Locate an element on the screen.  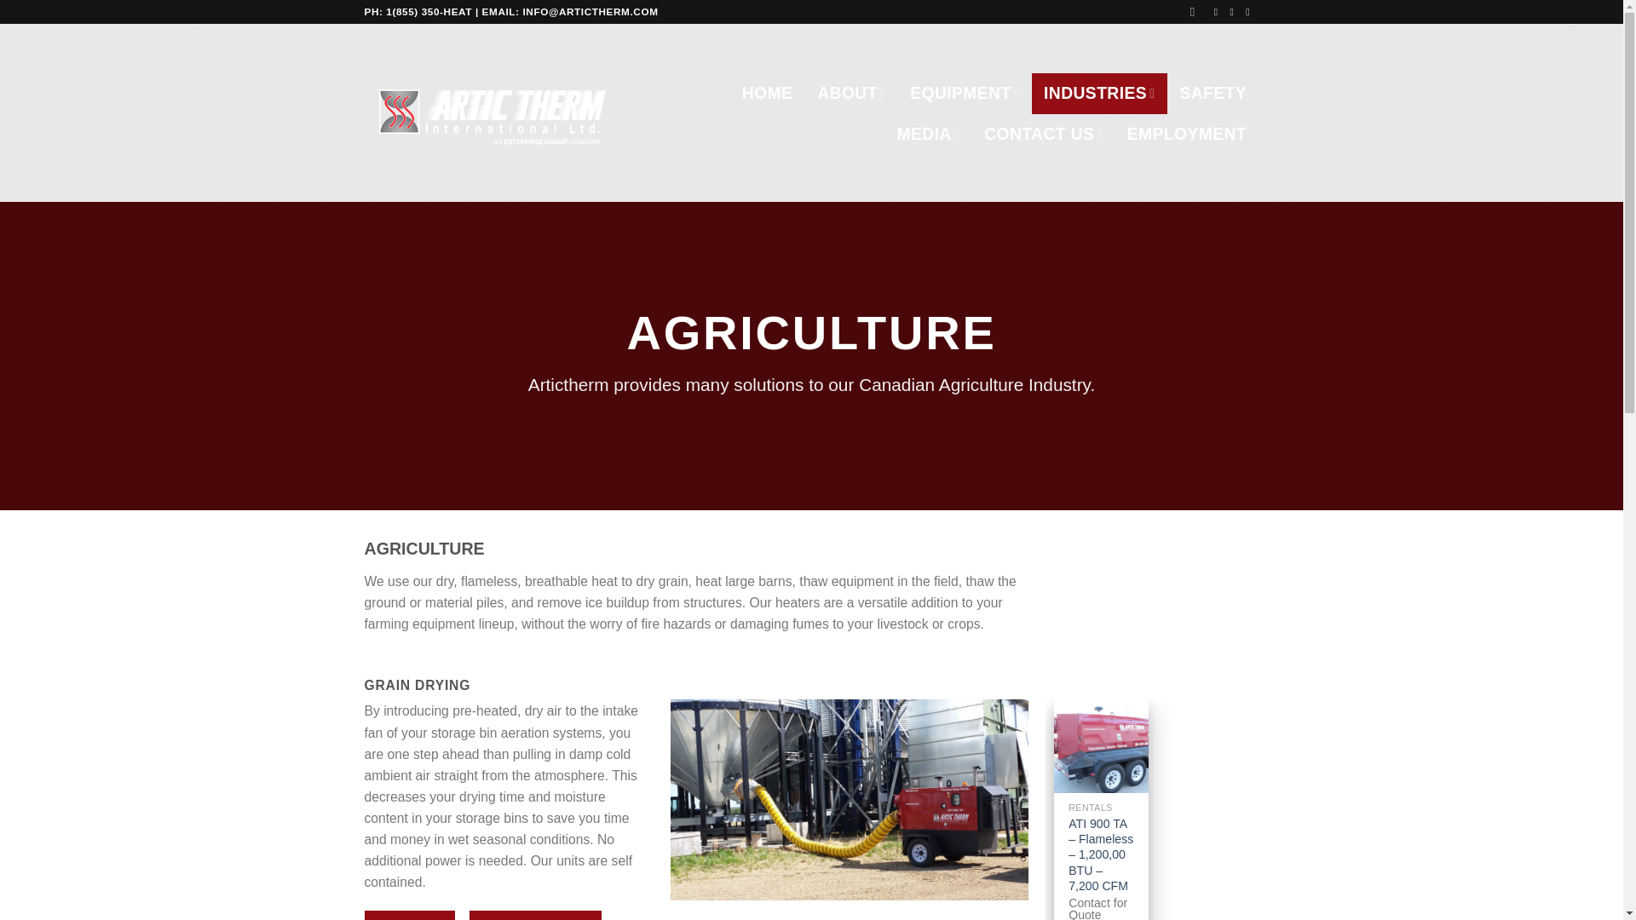
HOME is located at coordinates (767, 94).